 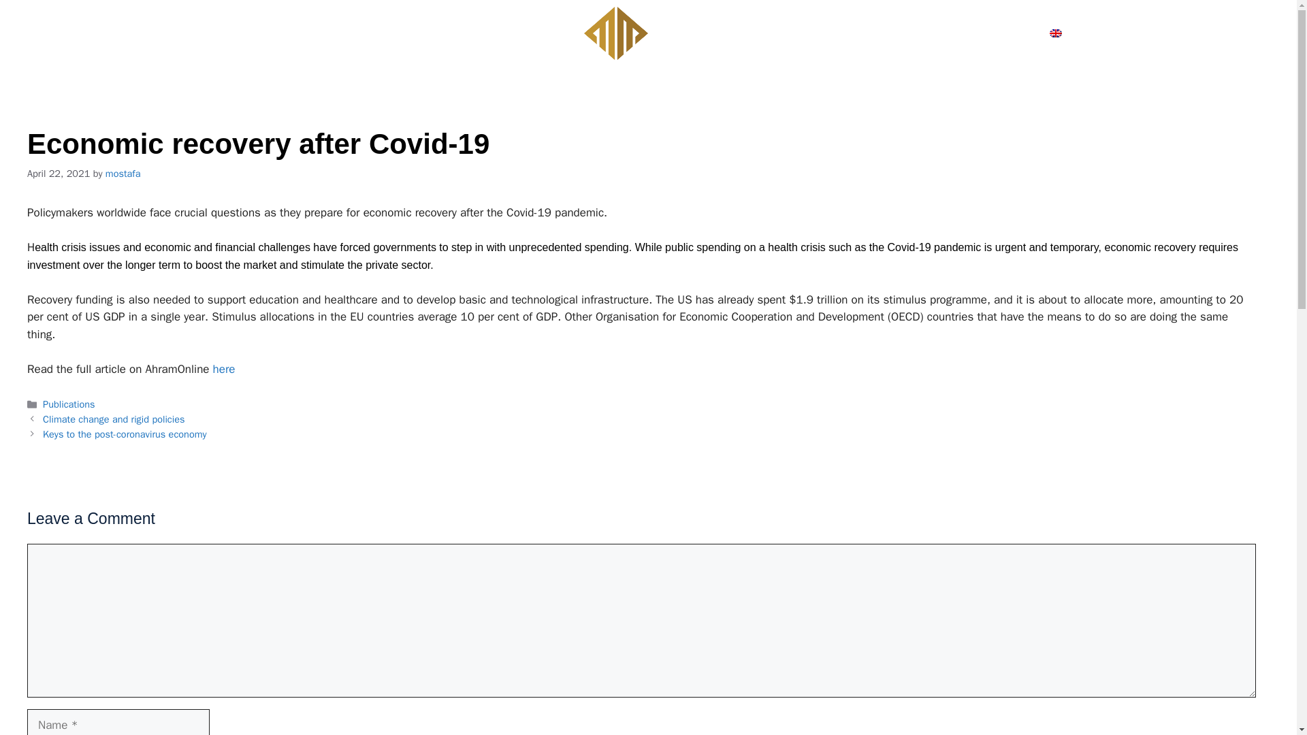 I want to click on Initiatives, so click(x=945, y=33).